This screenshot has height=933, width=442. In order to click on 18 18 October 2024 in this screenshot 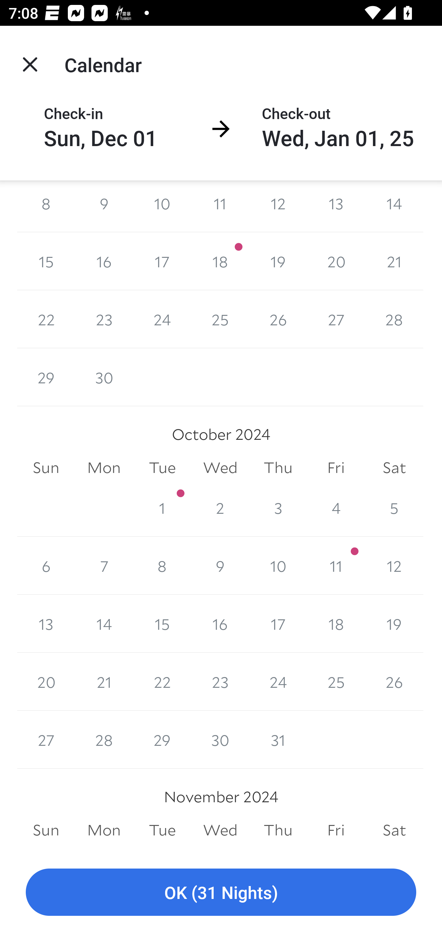, I will do `click(336, 624)`.